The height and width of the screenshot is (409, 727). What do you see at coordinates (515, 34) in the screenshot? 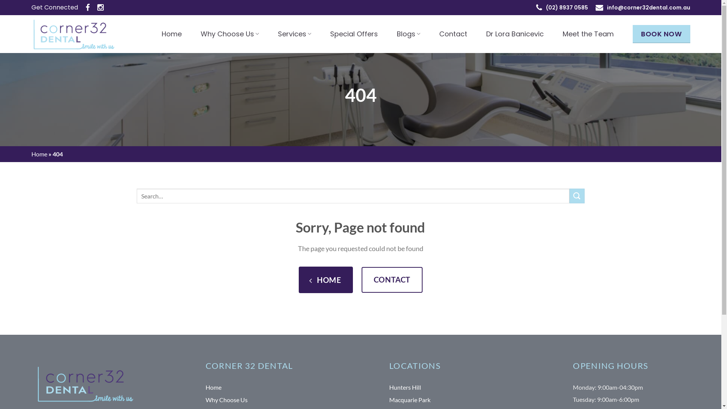
I see `Dr Lora Banicevic` at bounding box center [515, 34].